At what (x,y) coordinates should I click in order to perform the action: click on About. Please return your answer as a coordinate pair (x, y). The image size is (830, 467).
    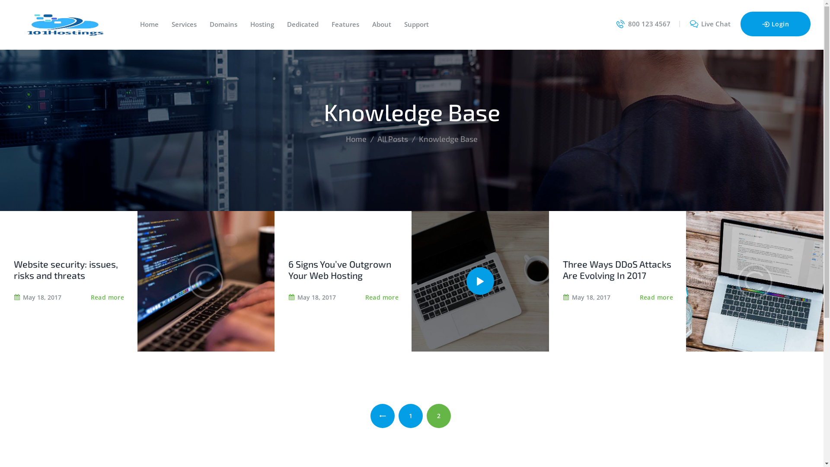
    Looking at the image, I should click on (382, 24).